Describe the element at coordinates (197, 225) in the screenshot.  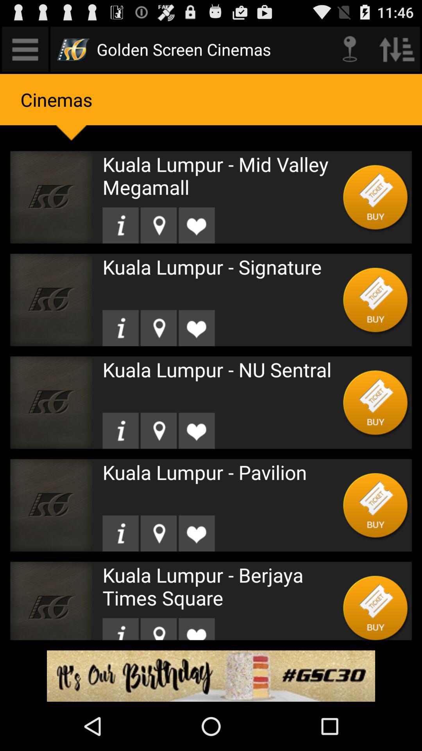
I see `go to like button` at that location.